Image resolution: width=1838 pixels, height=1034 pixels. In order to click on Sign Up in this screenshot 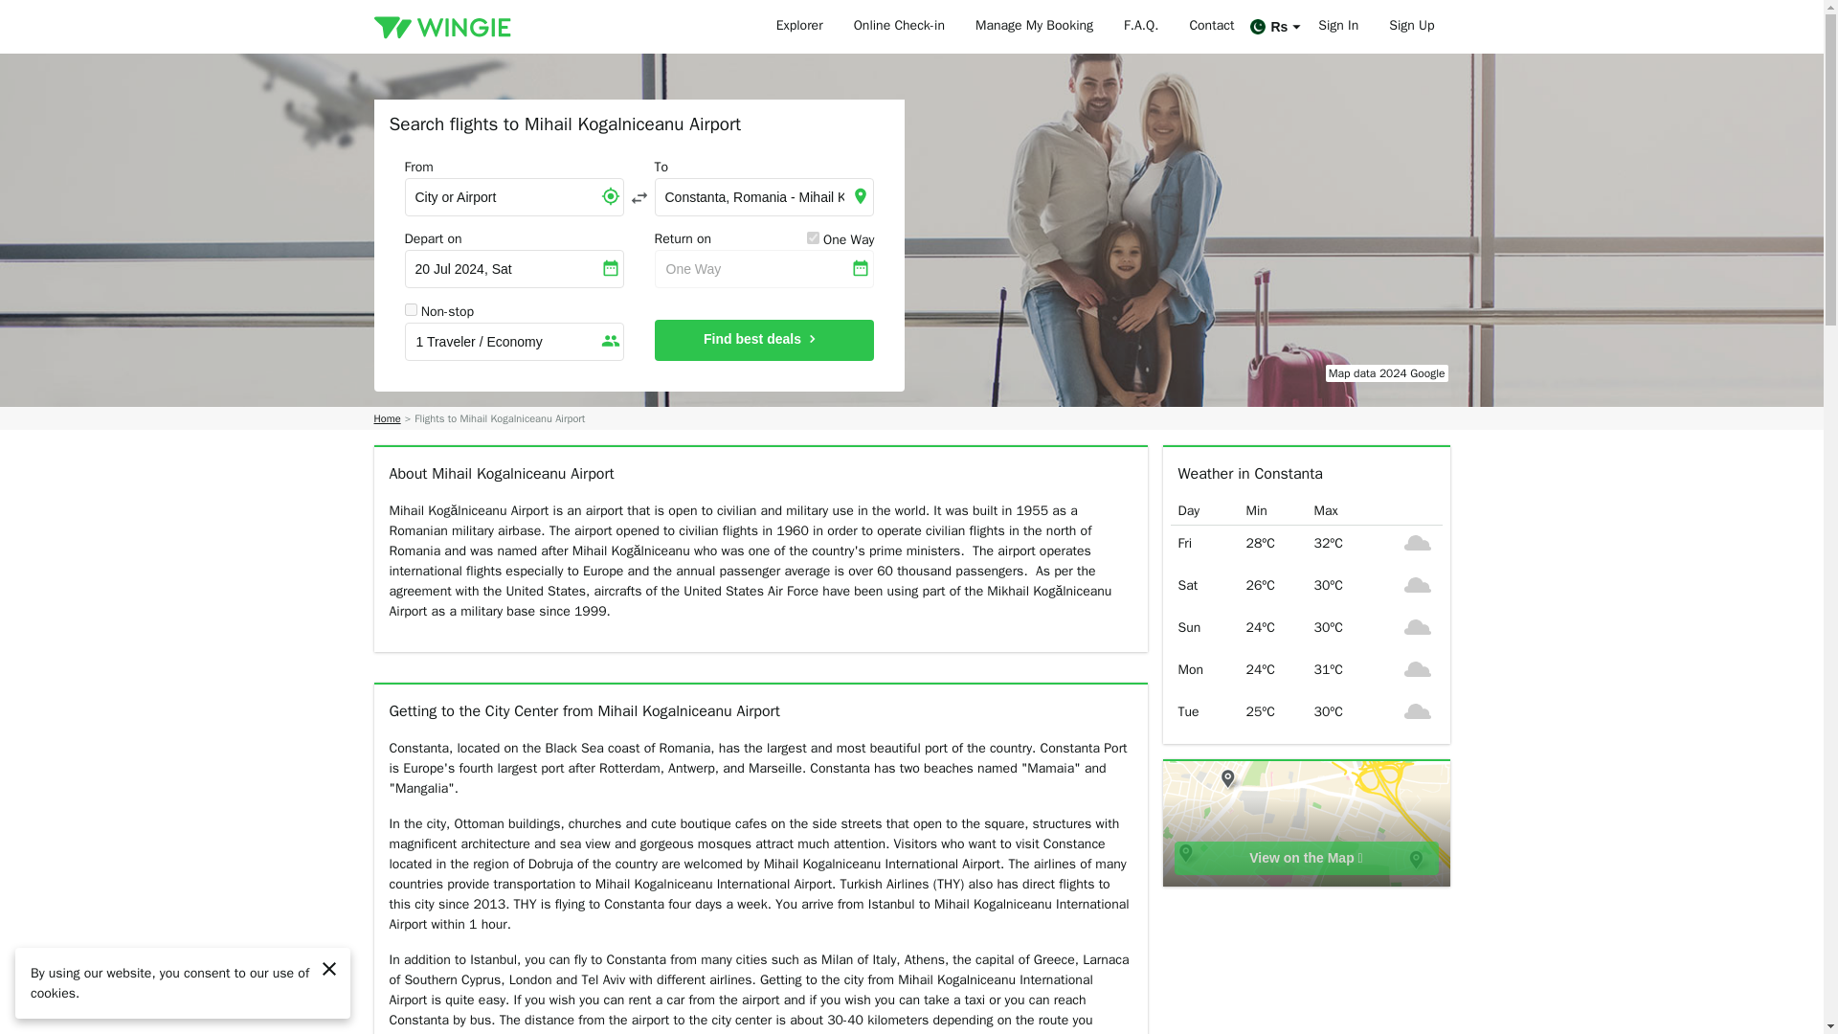, I will do `click(1411, 27)`.